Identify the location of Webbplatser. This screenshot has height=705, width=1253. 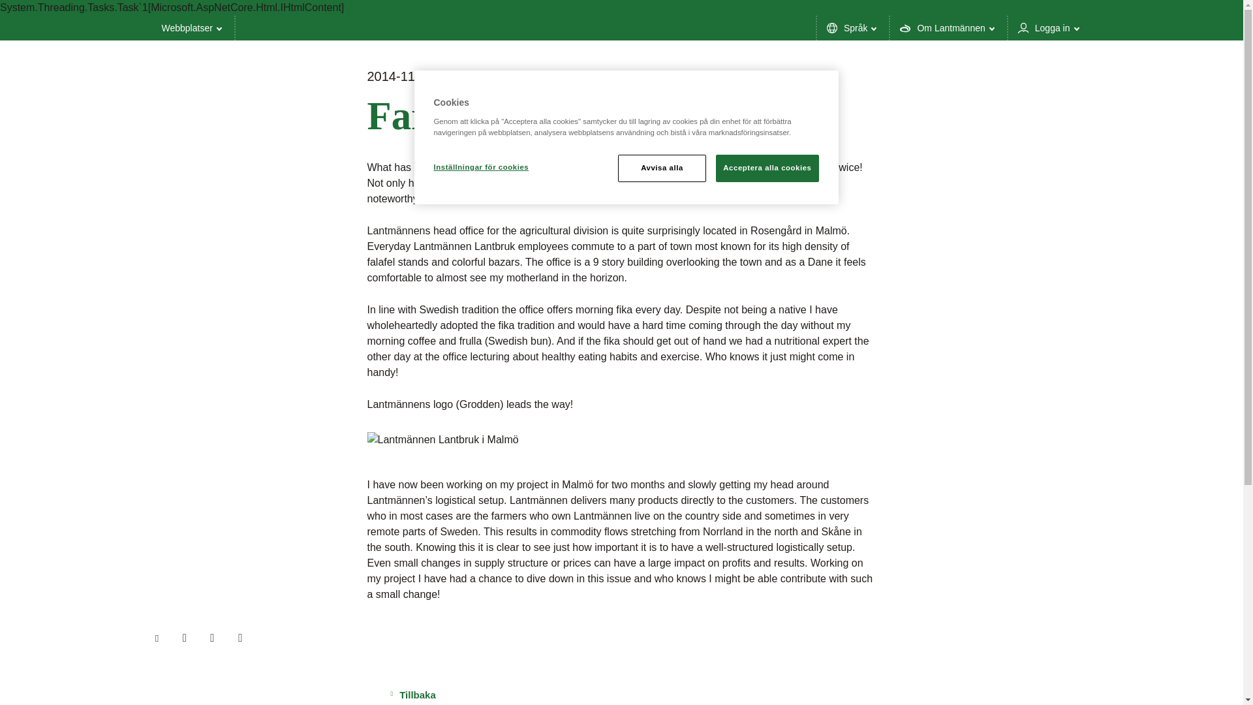
(192, 27).